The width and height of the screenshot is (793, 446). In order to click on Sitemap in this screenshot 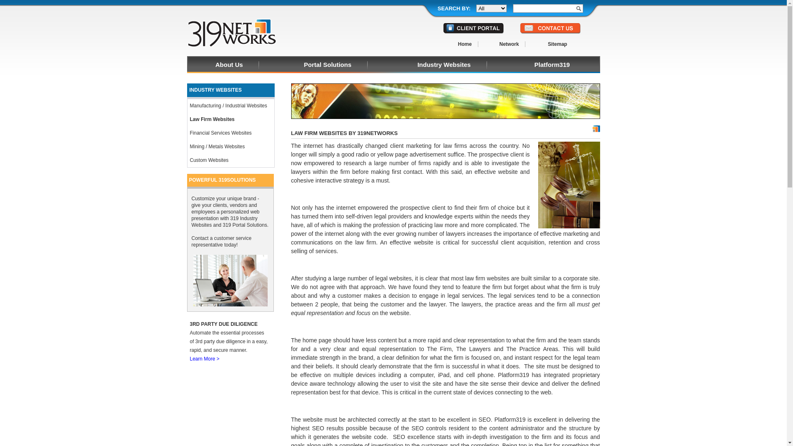, I will do `click(558, 44)`.